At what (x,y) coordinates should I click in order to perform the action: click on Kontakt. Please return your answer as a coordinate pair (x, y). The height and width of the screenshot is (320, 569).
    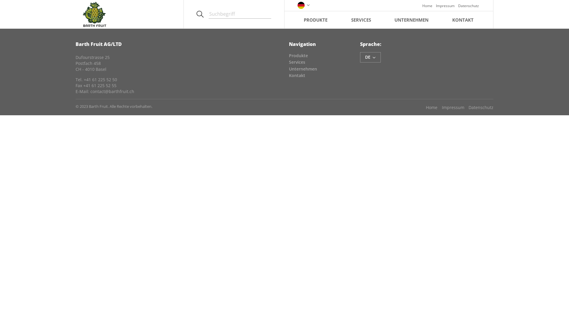
    Looking at the image, I should click on (297, 75).